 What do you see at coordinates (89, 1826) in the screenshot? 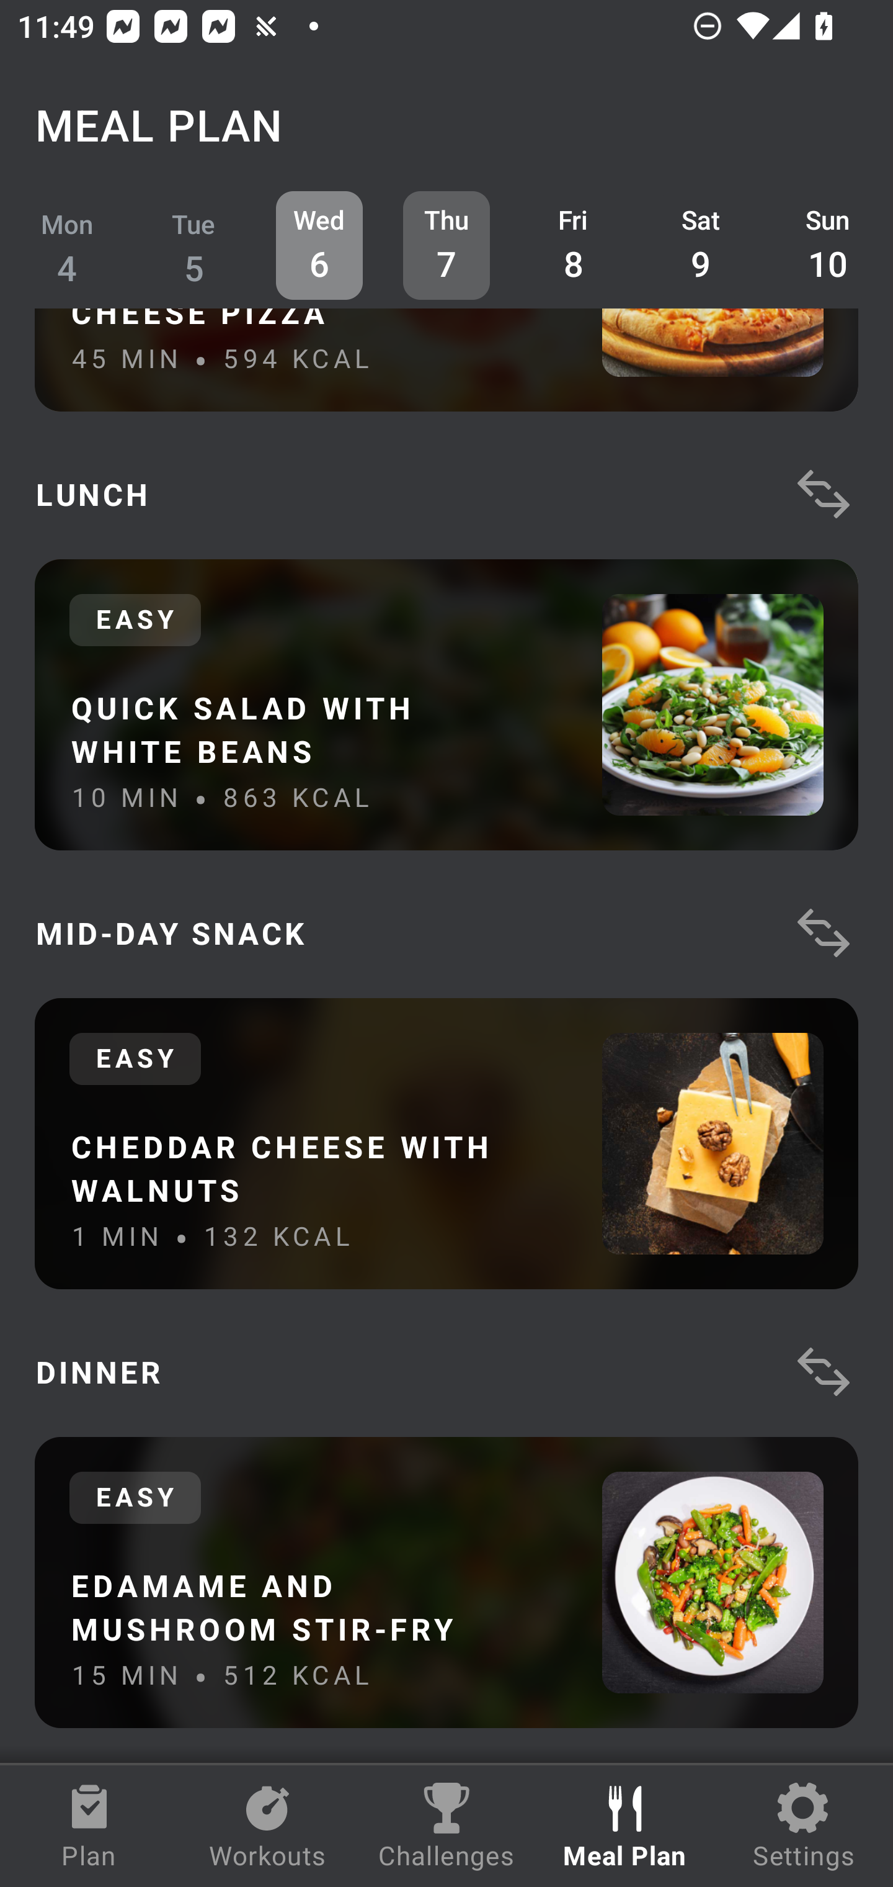
I see ` Plan ` at bounding box center [89, 1826].